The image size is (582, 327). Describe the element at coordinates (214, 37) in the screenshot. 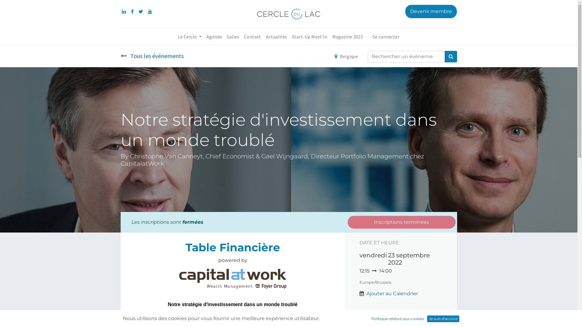

I see `Agenda` at that location.